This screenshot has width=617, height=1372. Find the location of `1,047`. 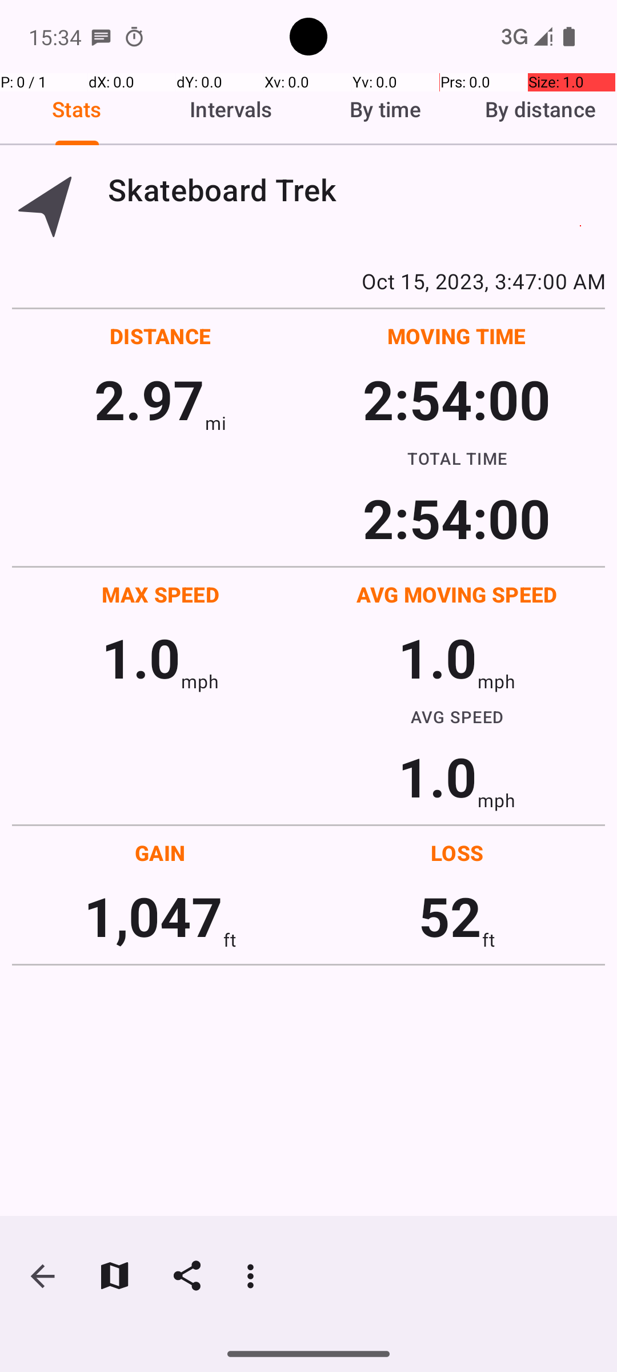

1,047 is located at coordinates (153, 916).